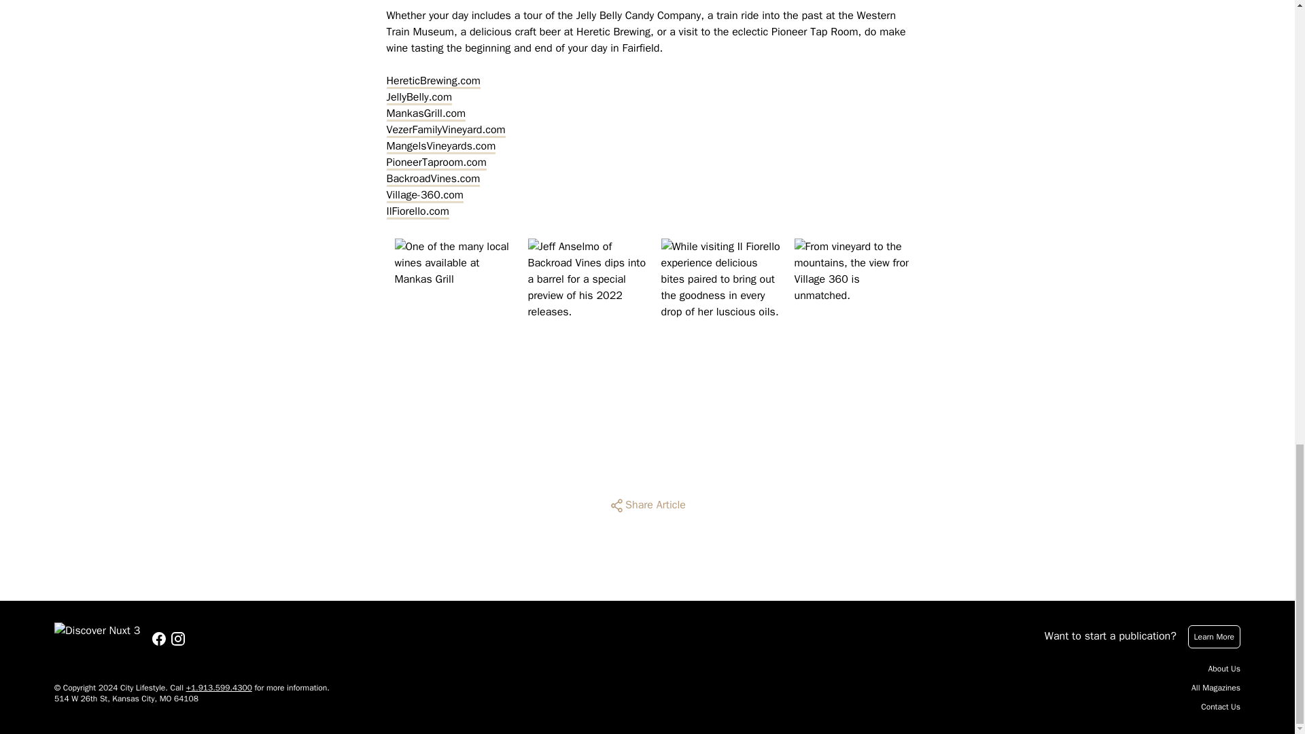 Image resolution: width=1305 pixels, height=734 pixels. What do you see at coordinates (425, 113) in the screenshot?
I see `MankasGrill.com` at bounding box center [425, 113].